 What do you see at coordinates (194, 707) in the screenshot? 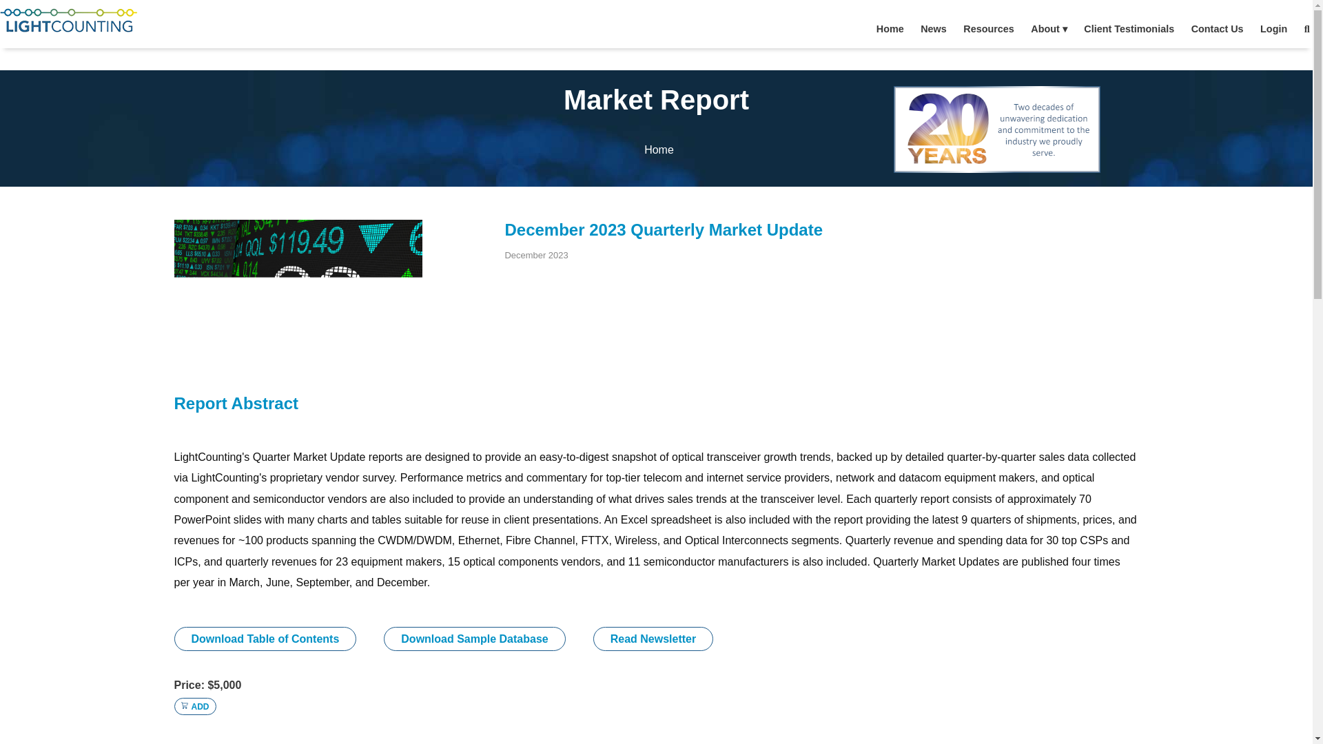
I see `ADD` at bounding box center [194, 707].